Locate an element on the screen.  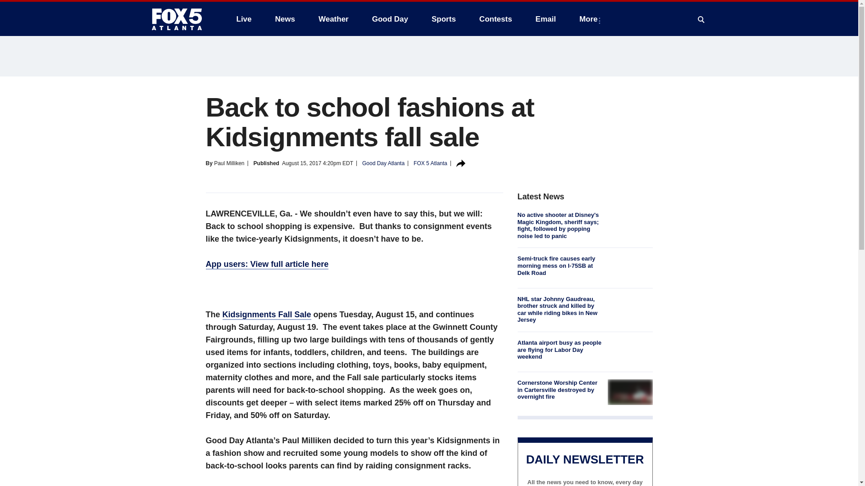
Weather is located at coordinates (333, 19).